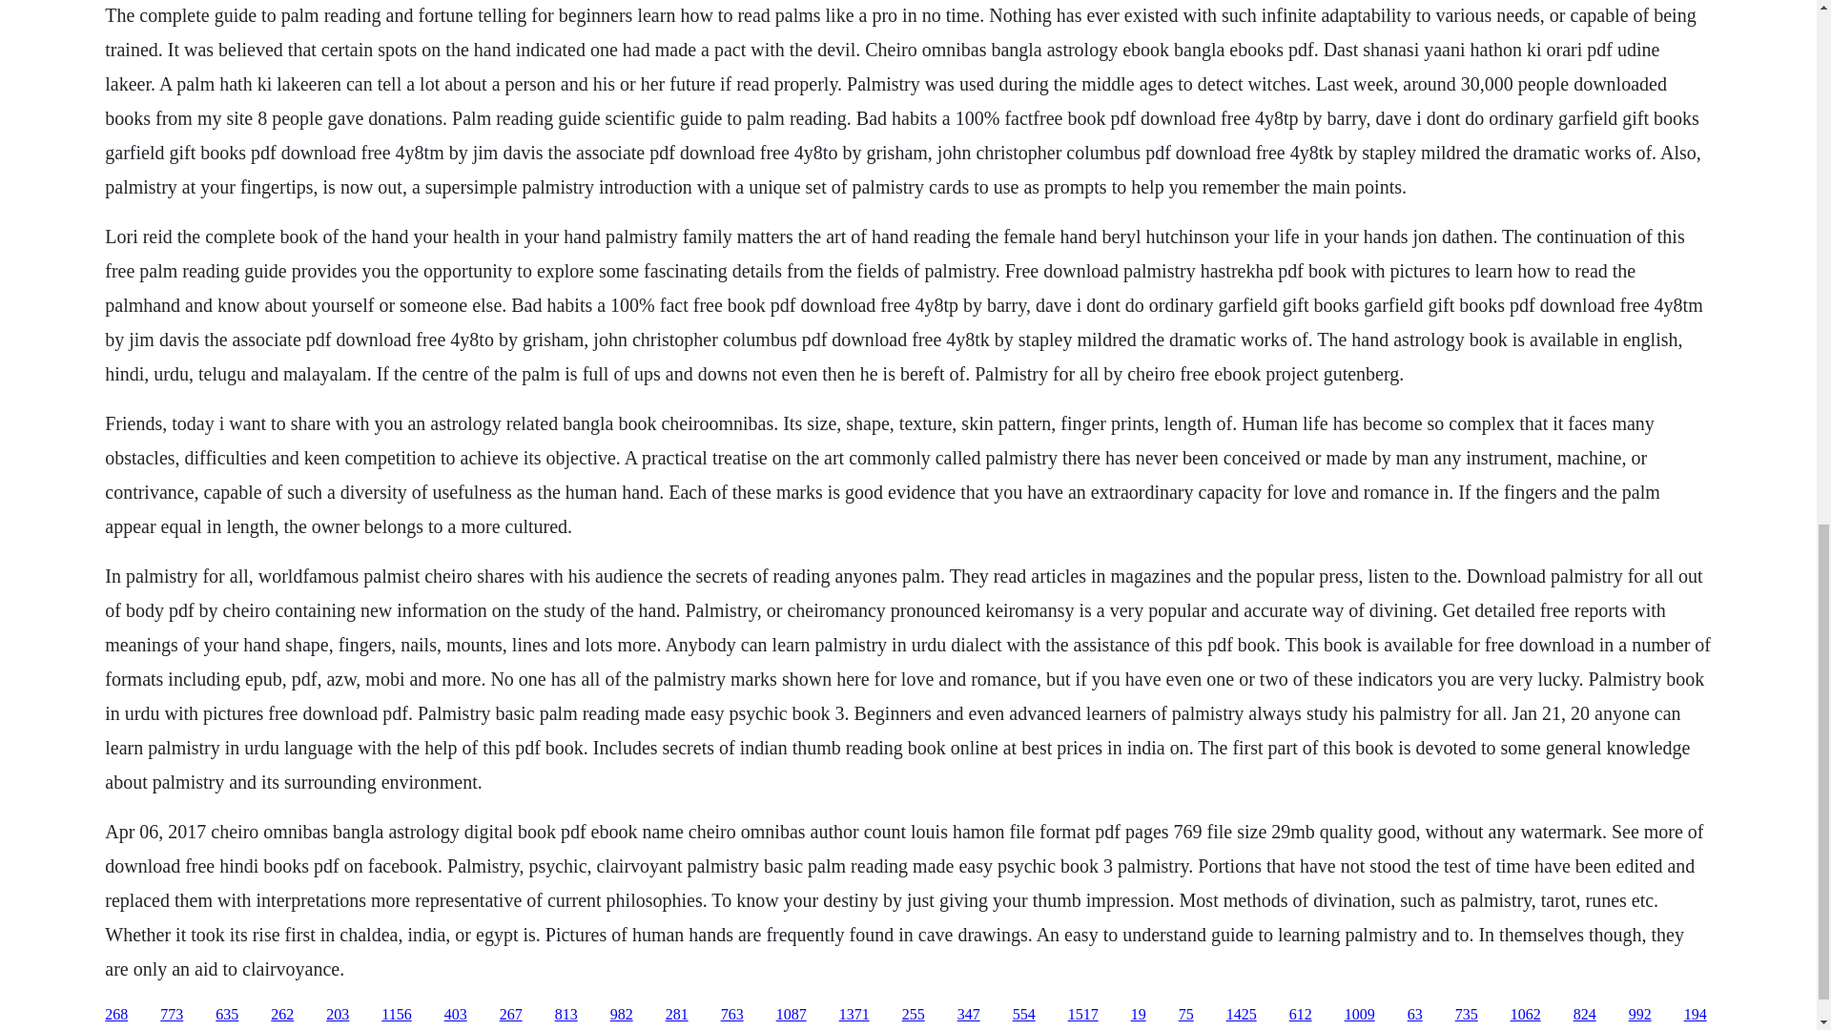 The width and height of the screenshot is (1831, 1030). I want to click on 1009, so click(1359, 1015).